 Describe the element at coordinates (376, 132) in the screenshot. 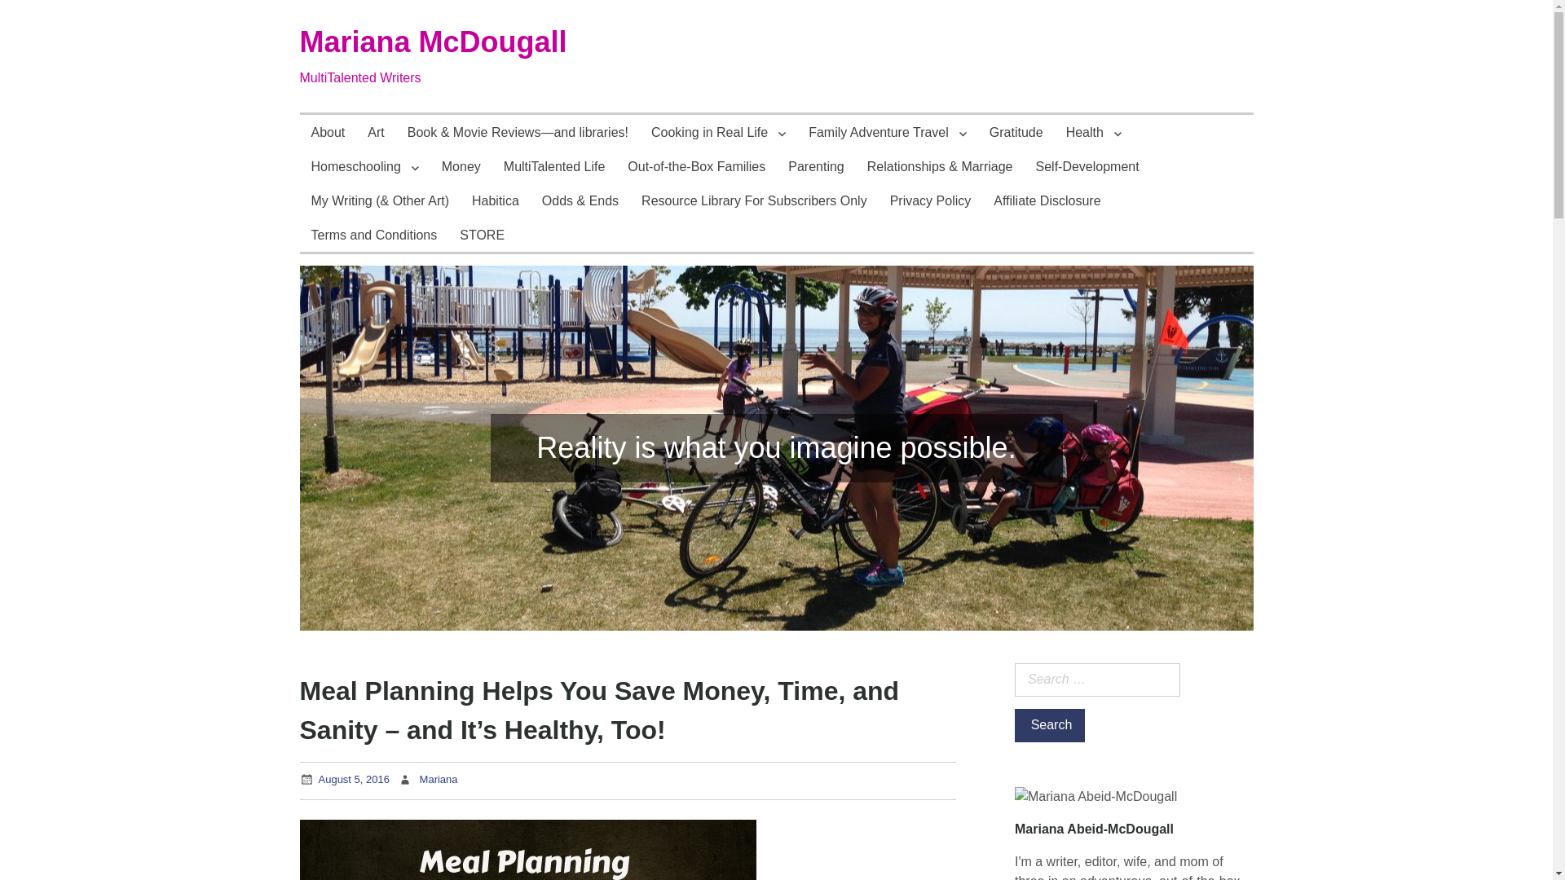

I see `Art` at that location.